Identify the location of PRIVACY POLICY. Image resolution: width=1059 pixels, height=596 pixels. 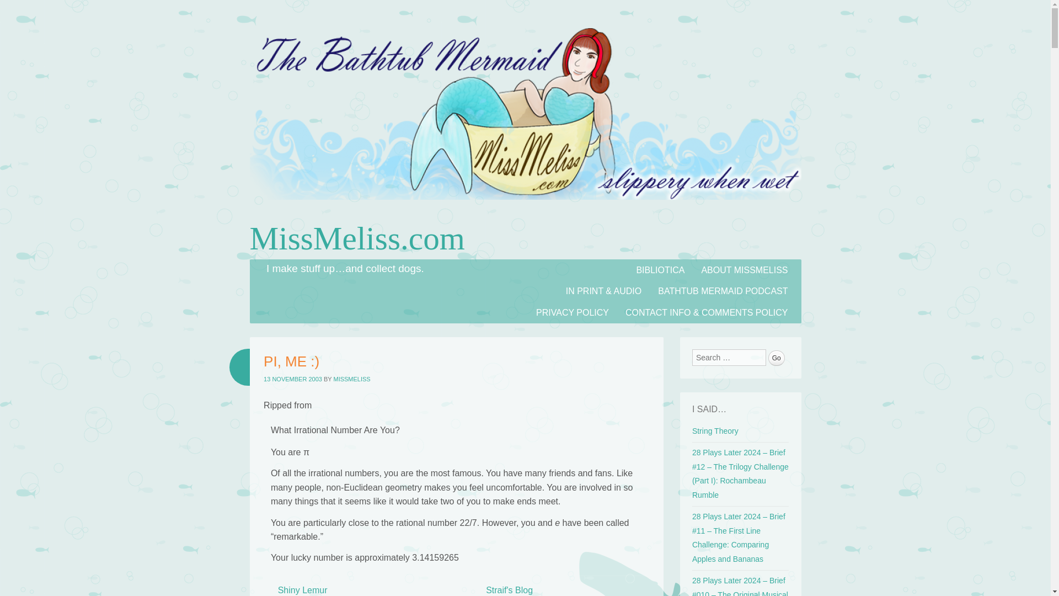
(573, 312).